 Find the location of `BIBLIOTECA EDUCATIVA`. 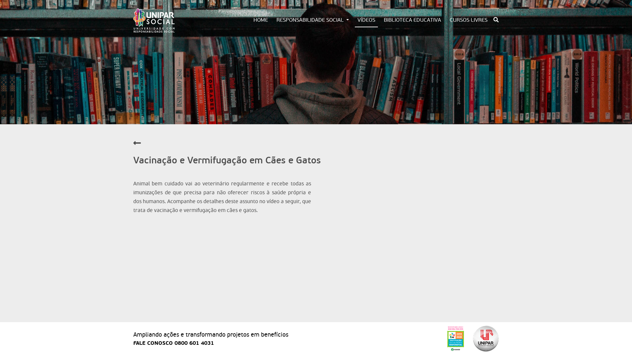

BIBLIOTECA EDUCATIVA is located at coordinates (412, 20).